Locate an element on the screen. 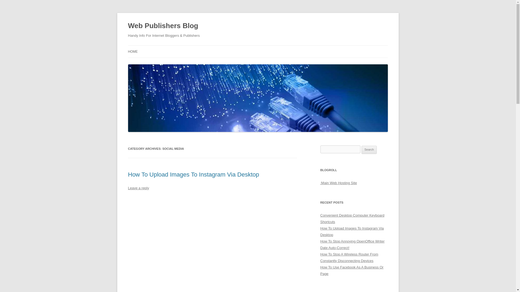  Convenient Desktop Computer Keyboard Shortcuts is located at coordinates (352, 218).